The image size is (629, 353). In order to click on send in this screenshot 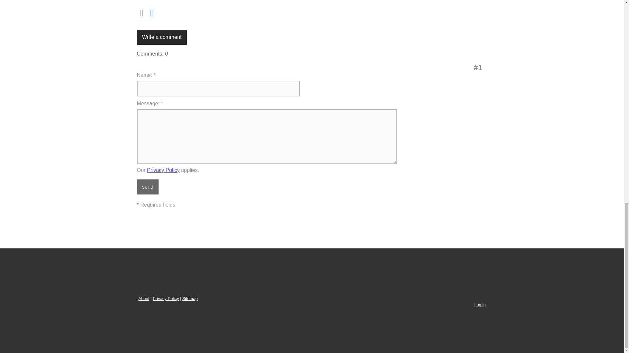, I will do `click(148, 187)`.